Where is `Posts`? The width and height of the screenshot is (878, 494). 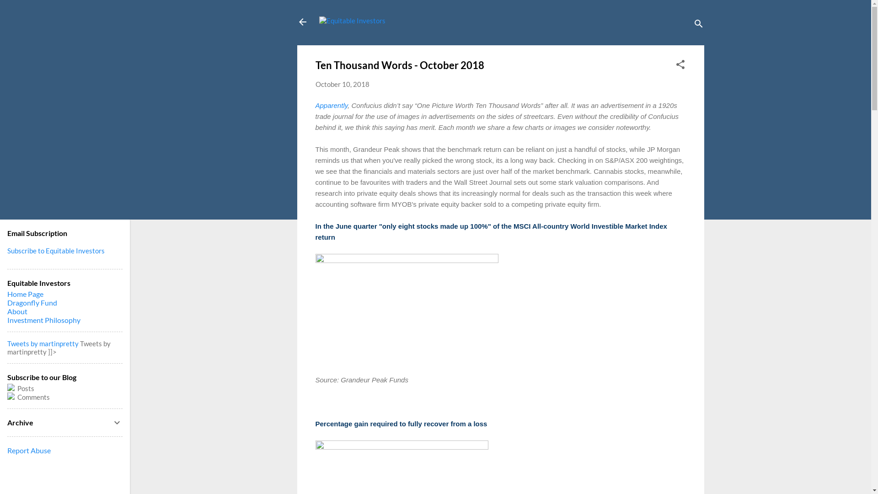 Posts is located at coordinates (25, 388).